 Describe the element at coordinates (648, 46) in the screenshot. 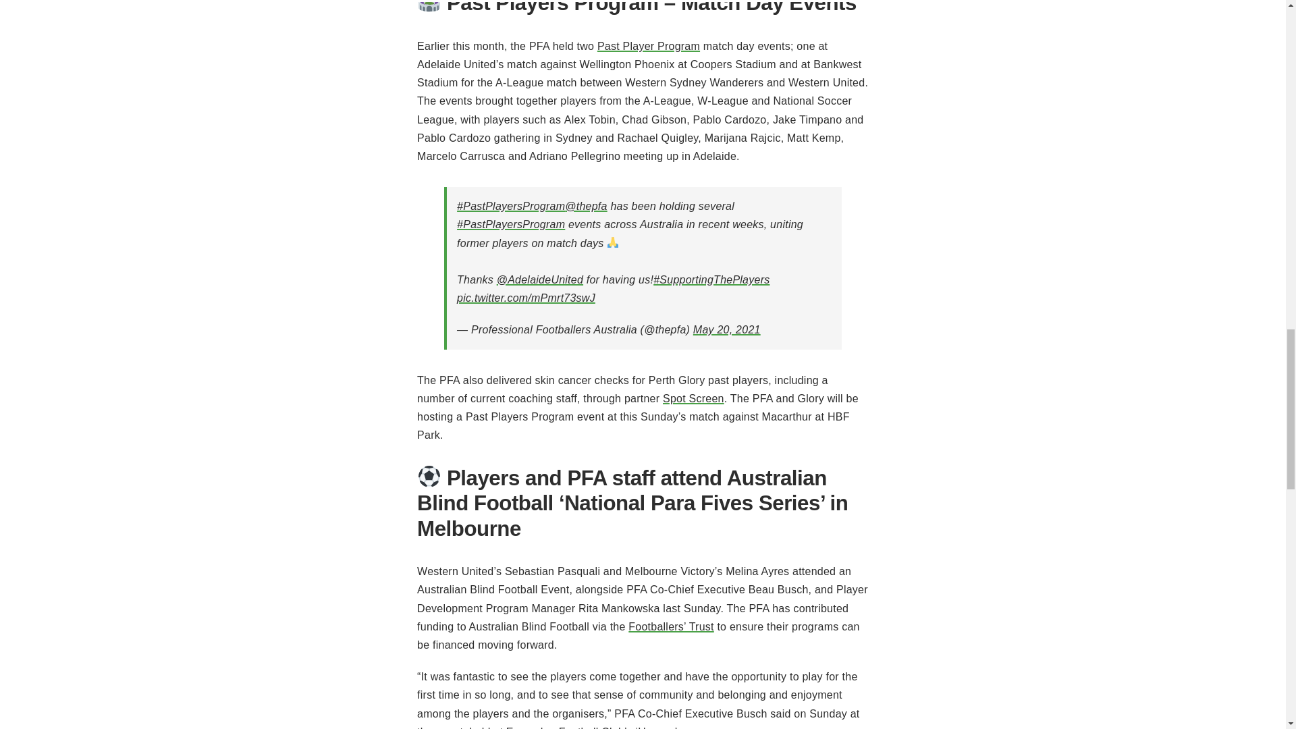

I see `Past Player Program` at that location.